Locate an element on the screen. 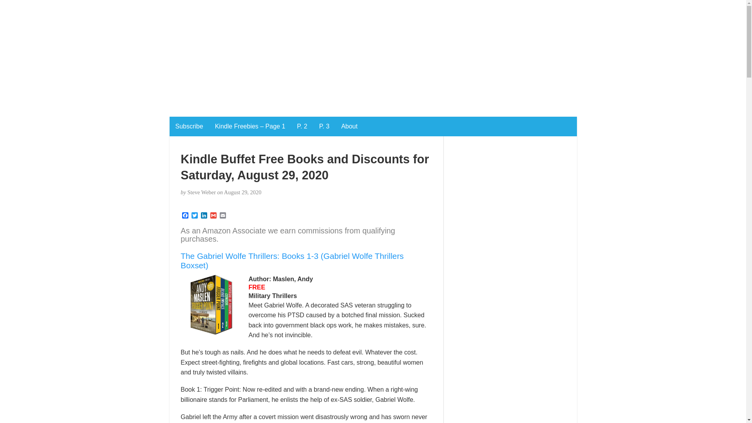 The height and width of the screenshot is (423, 752). LinkedIn is located at coordinates (204, 216).